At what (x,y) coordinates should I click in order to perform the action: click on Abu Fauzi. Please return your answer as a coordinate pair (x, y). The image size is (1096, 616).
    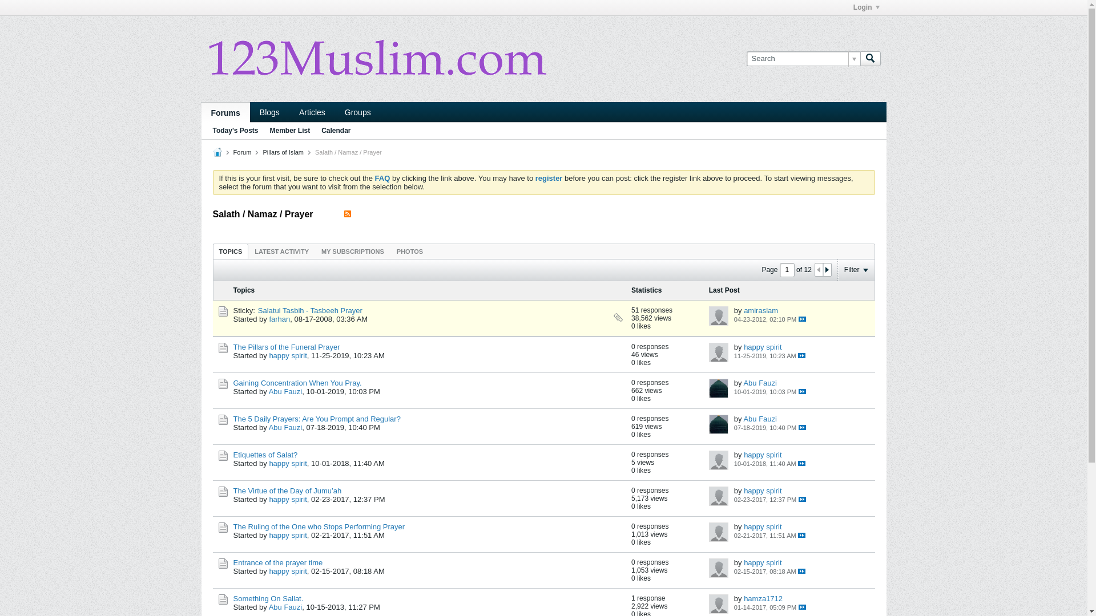
    Looking at the image, I should click on (285, 607).